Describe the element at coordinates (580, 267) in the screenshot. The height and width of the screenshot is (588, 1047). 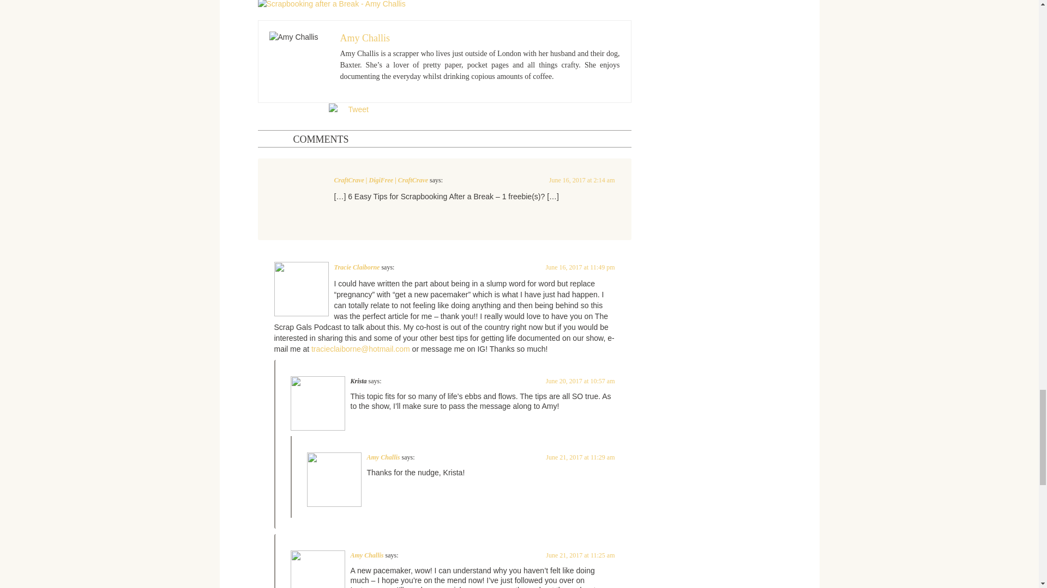
I see `June 16, 2017 at 11:49 pm` at that location.